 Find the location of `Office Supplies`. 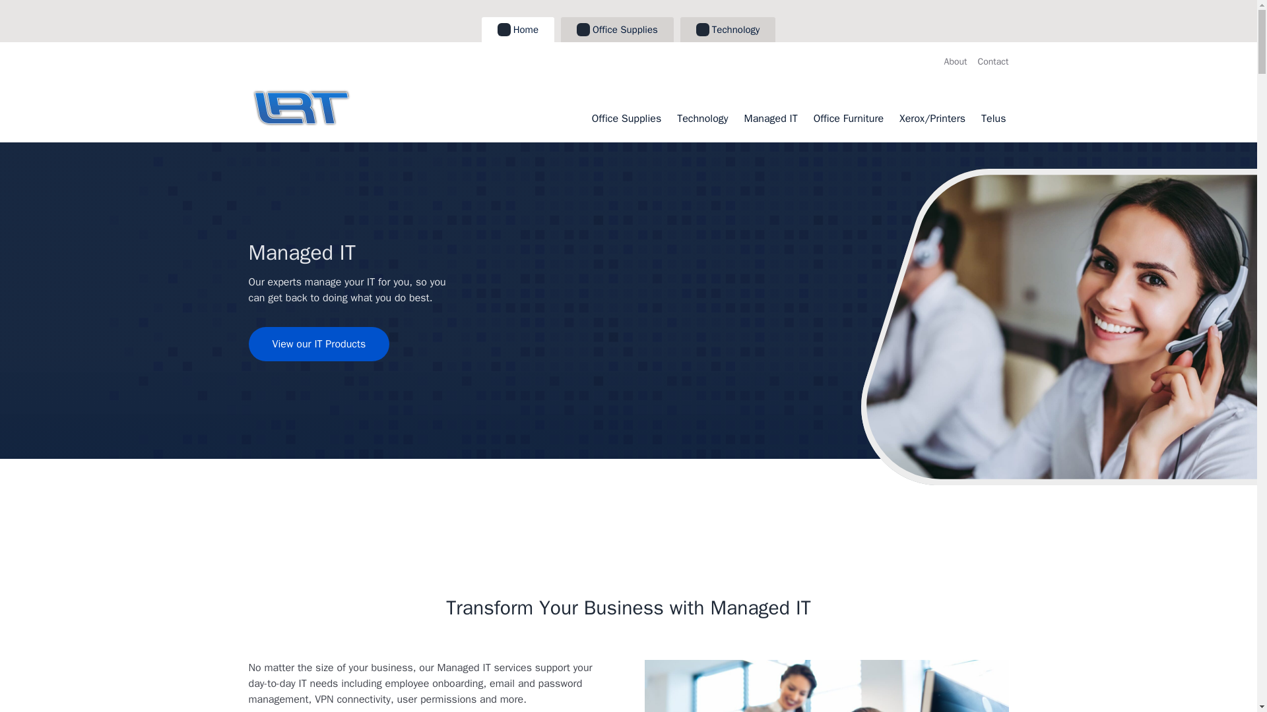

Office Supplies is located at coordinates (616, 28).